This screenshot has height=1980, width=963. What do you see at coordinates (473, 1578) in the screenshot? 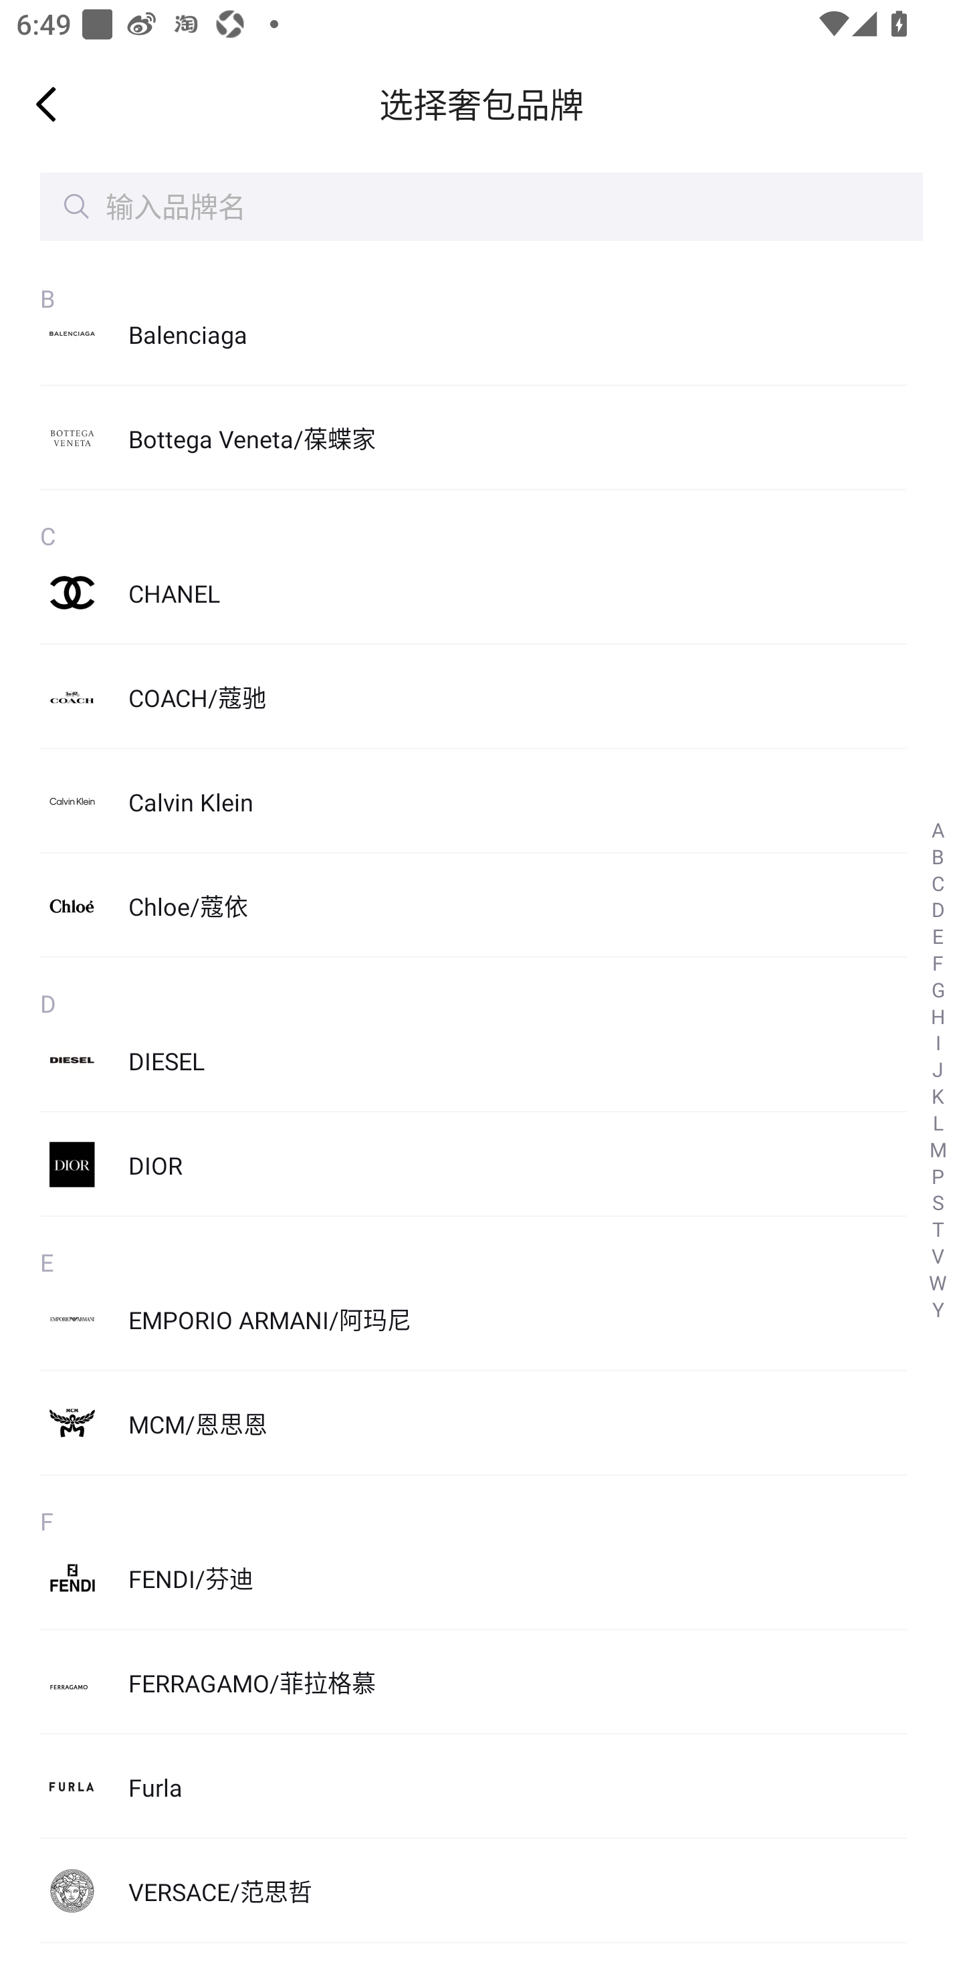
I see `FENDI/芬迪` at bounding box center [473, 1578].